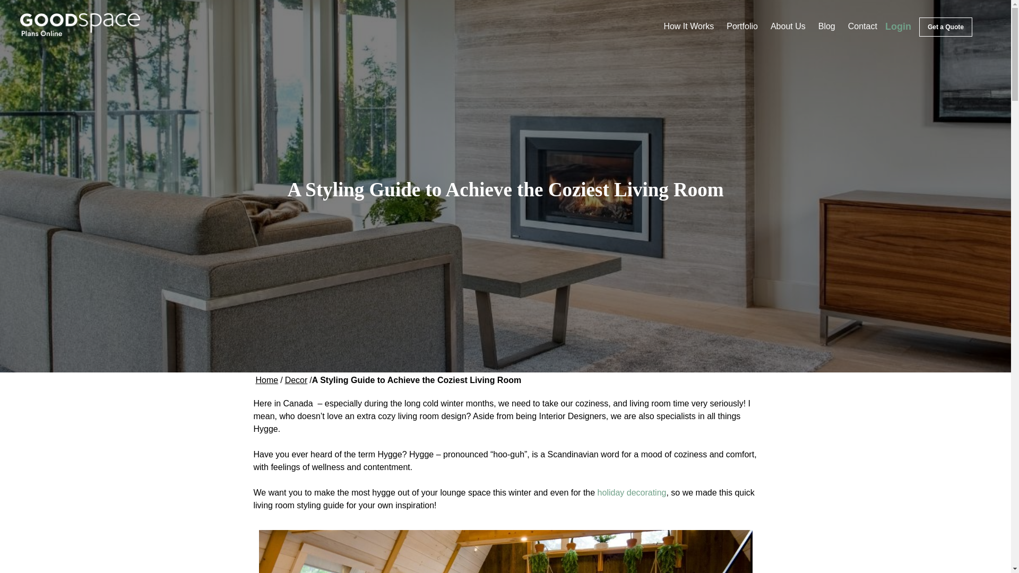  Describe the element at coordinates (827, 26) in the screenshot. I see `Blog` at that location.